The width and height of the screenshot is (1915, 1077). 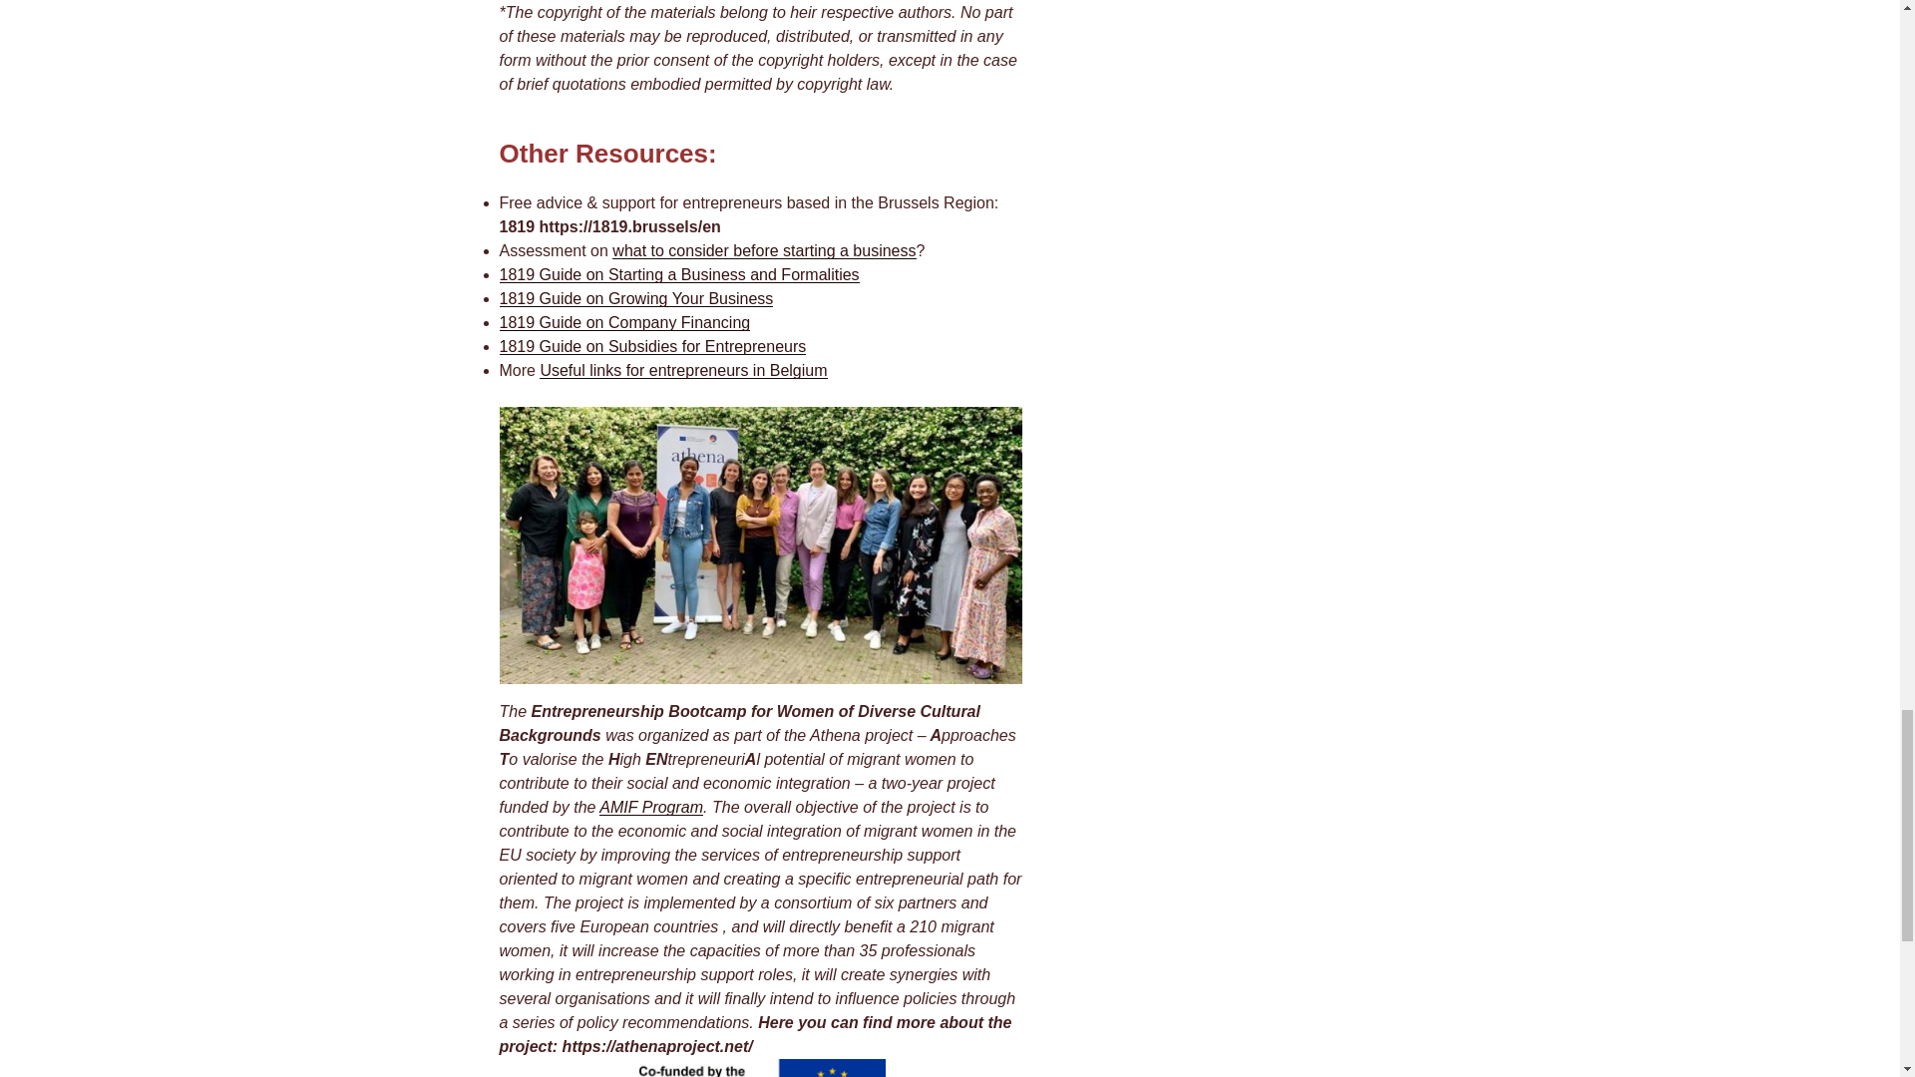 I want to click on what to consider before starting a business, so click(x=764, y=251).